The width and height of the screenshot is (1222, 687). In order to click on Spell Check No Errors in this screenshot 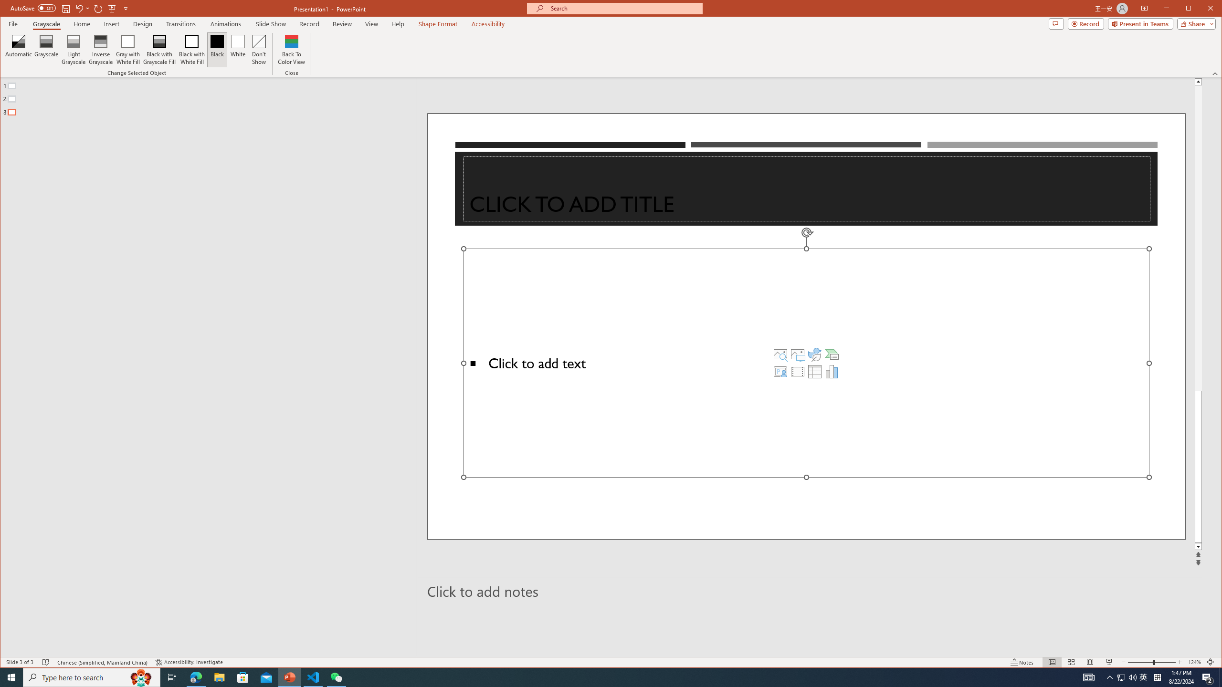, I will do `click(46, 662)`.